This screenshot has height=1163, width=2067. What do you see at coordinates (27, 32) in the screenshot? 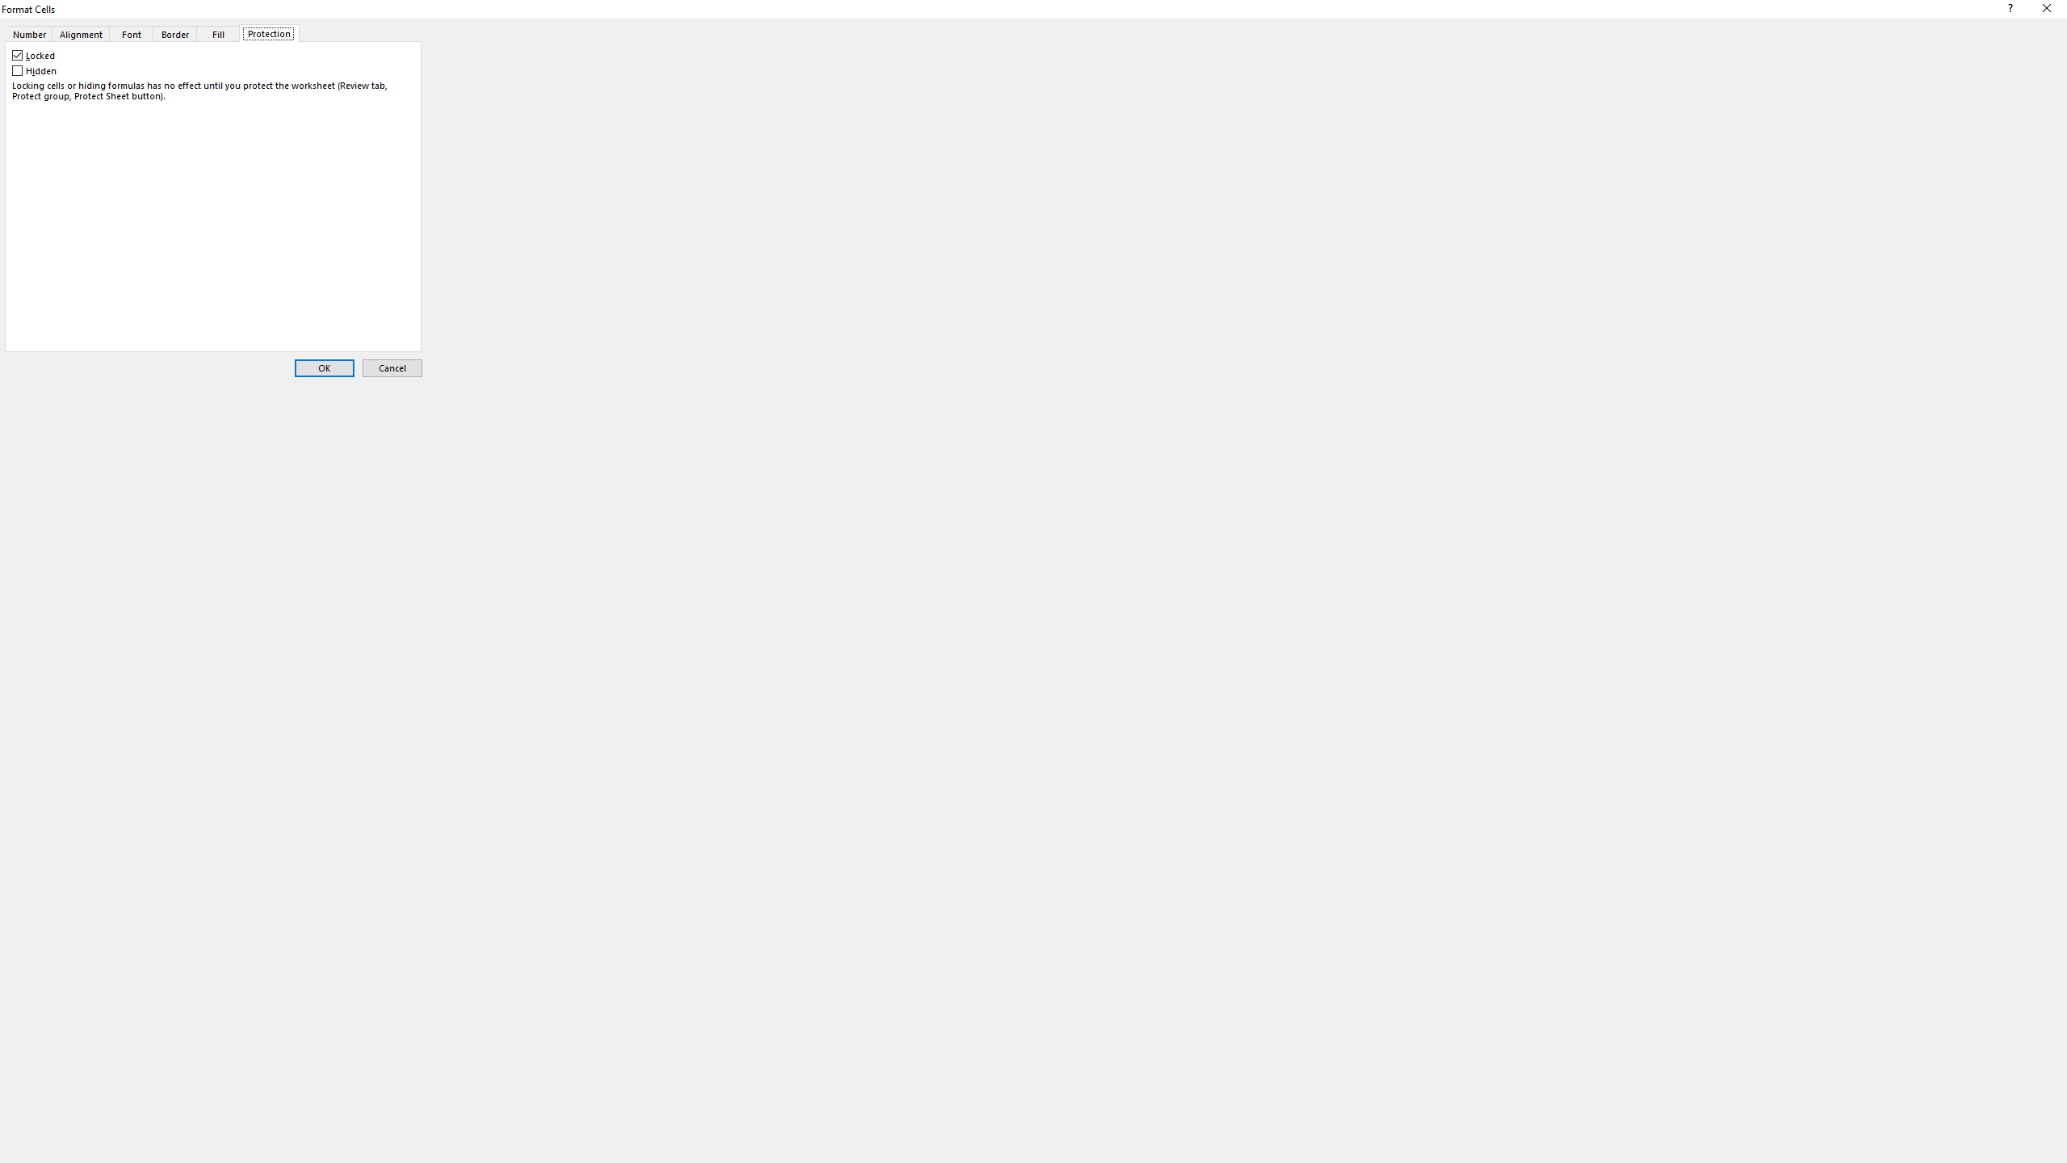
I see `Number` at bounding box center [27, 32].